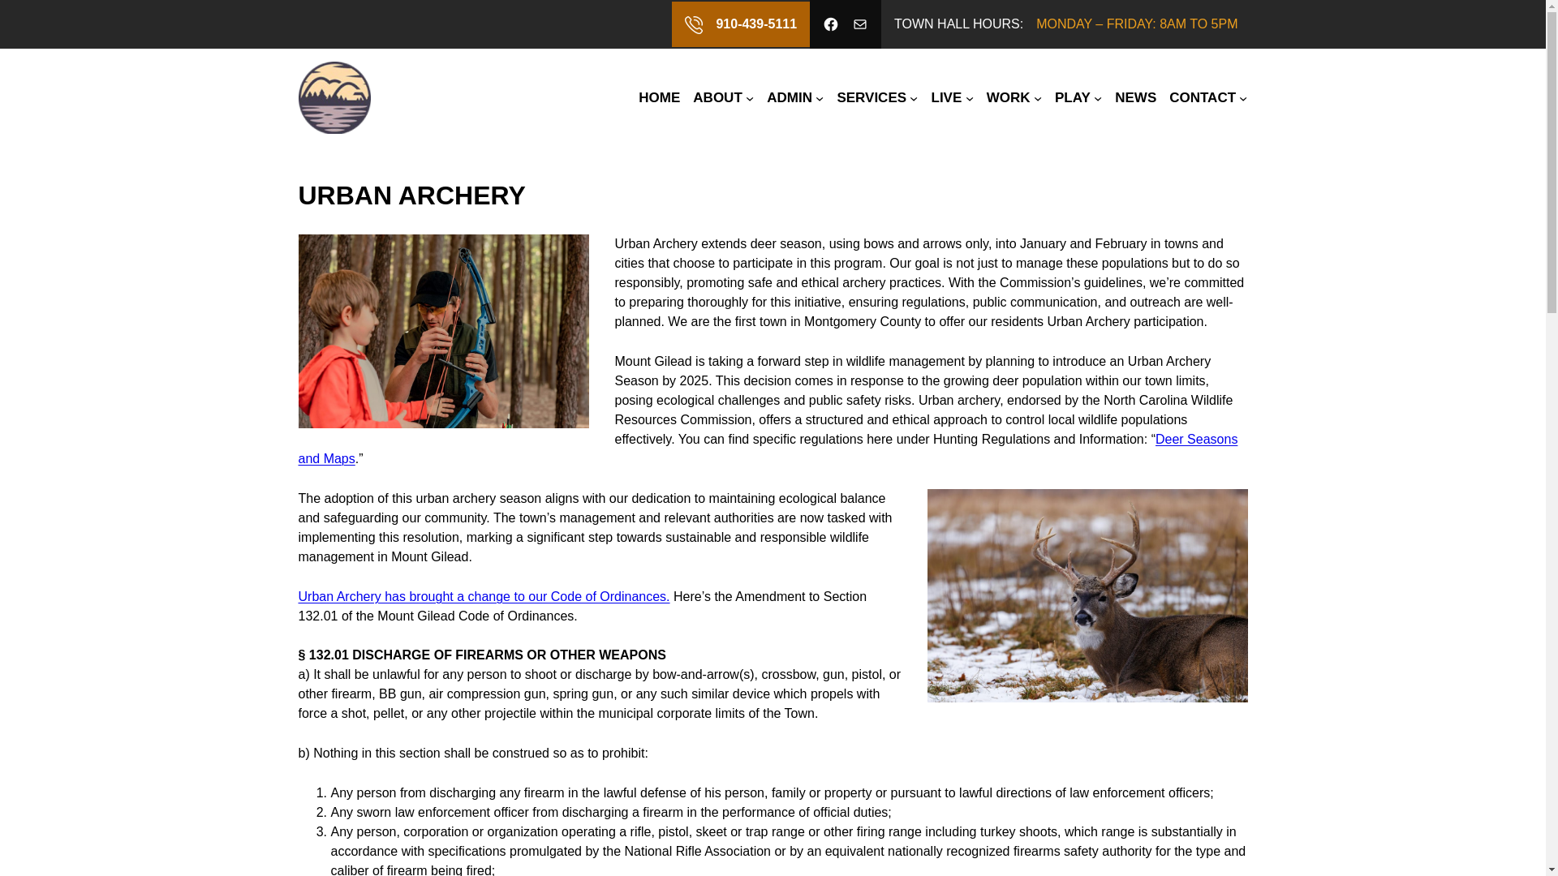  What do you see at coordinates (831, 24) in the screenshot?
I see `Facebook` at bounding box center [831, 24].